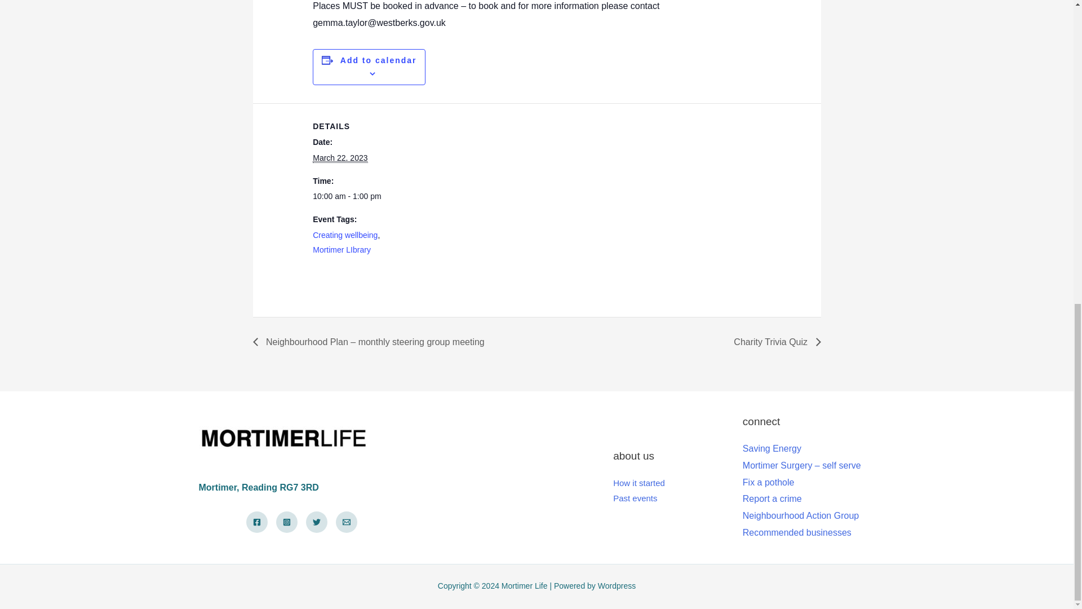 Image resolution: width=1082 pixels, height=609 pixels. I want to click on Mortimer LIbrary, so click(342, 250).